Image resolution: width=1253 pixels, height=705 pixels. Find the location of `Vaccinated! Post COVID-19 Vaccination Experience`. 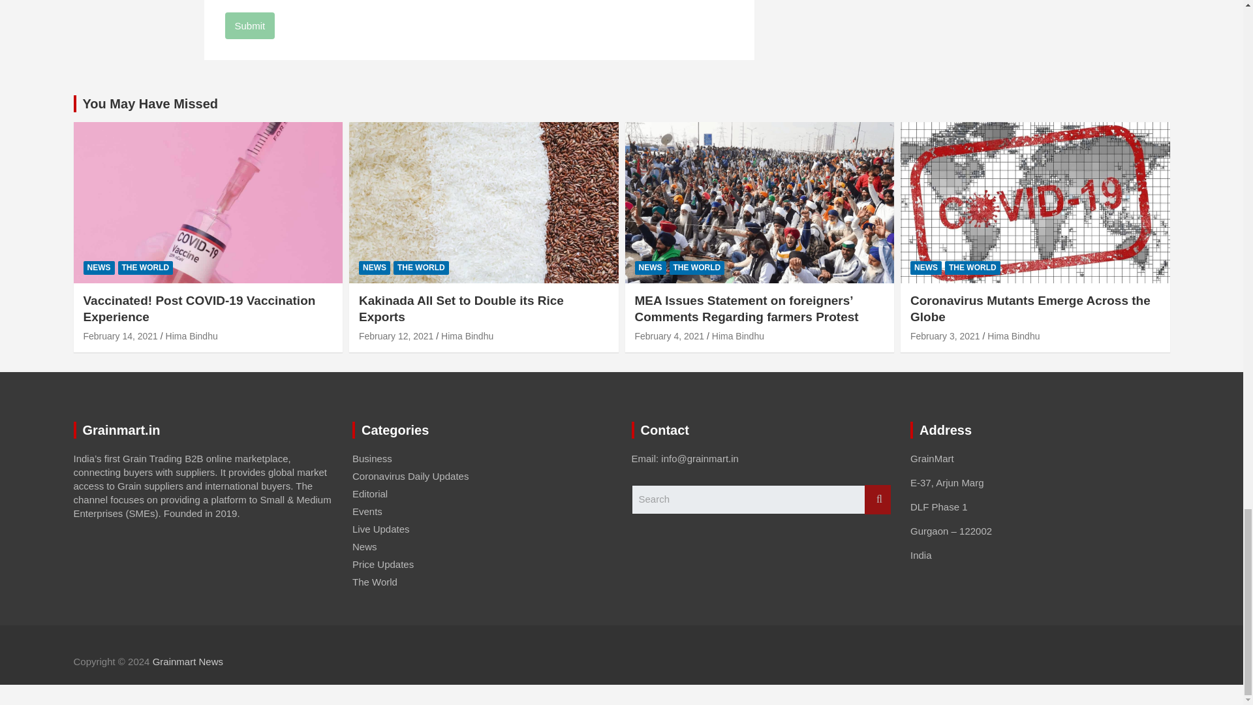

Vaccinated! Post COVID-19 Vaccination Experience is located at coordinates (120, 336).